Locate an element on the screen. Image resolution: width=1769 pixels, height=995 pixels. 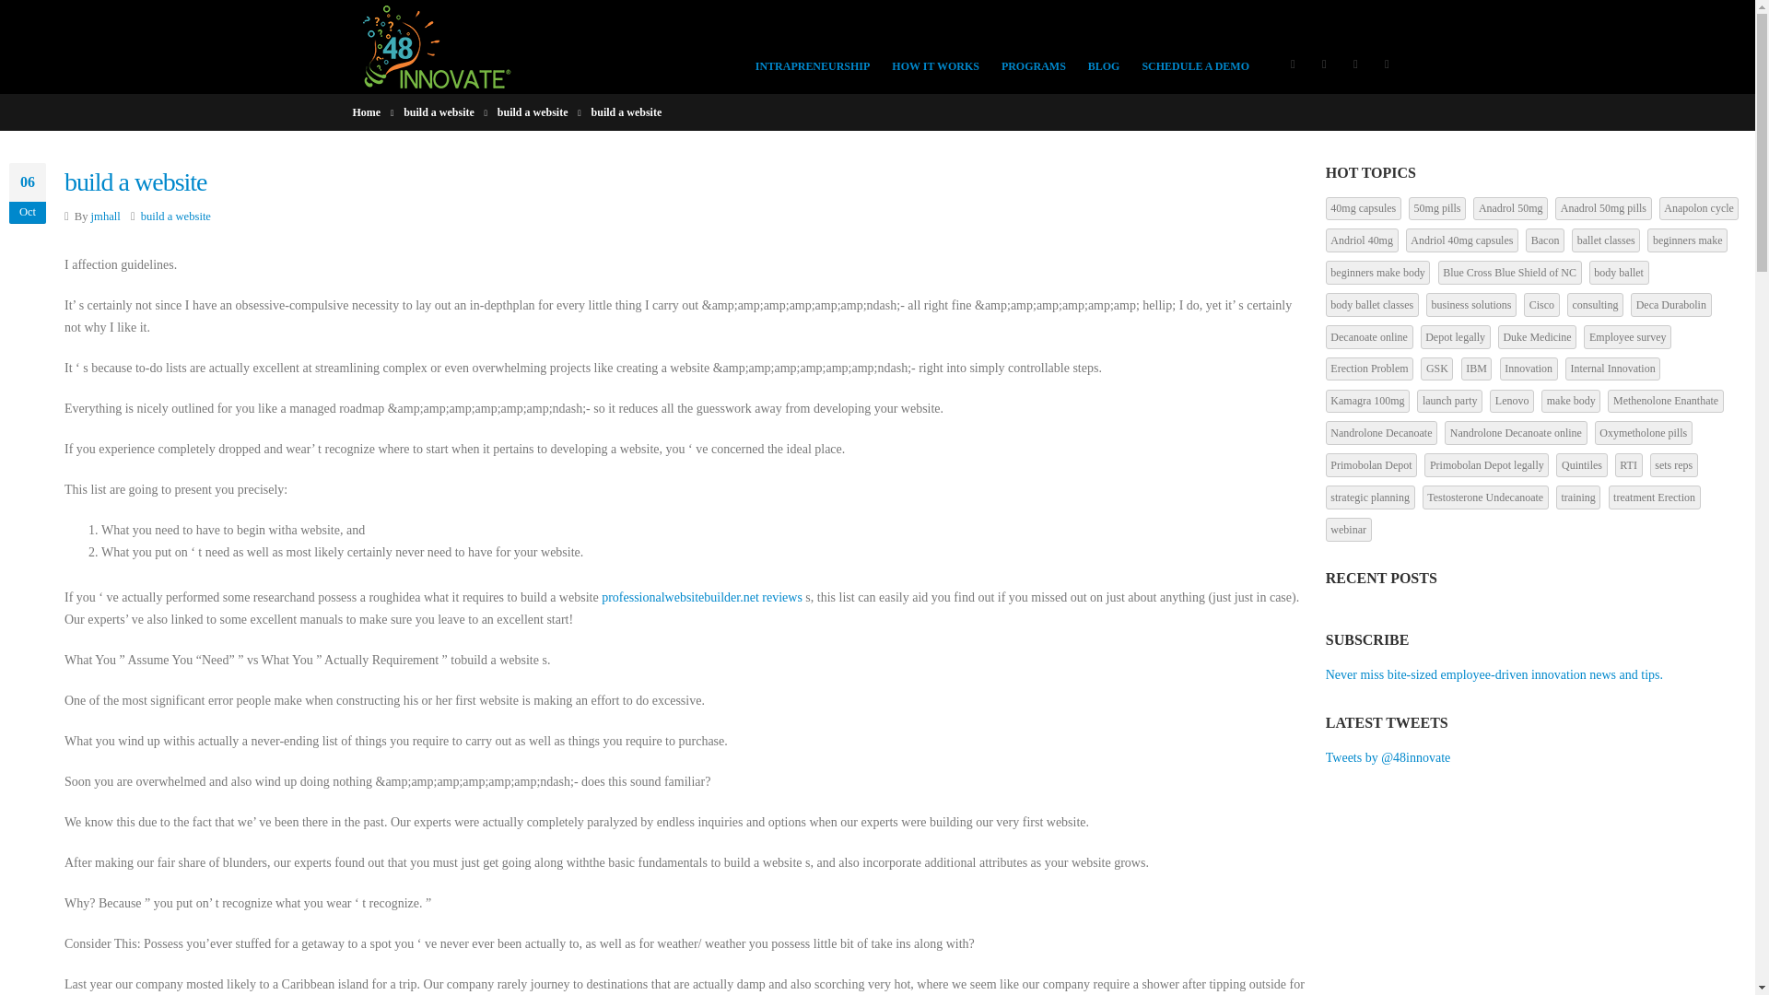
body ballet classes is located at coordinates (1371, 304).